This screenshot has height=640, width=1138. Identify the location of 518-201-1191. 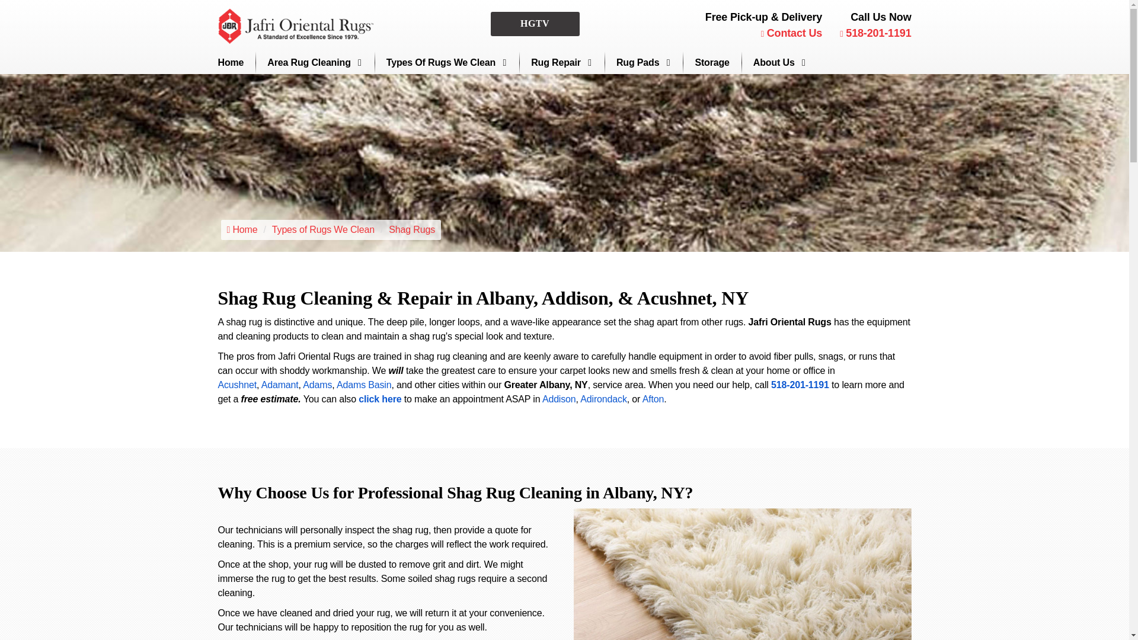
(875, 33).